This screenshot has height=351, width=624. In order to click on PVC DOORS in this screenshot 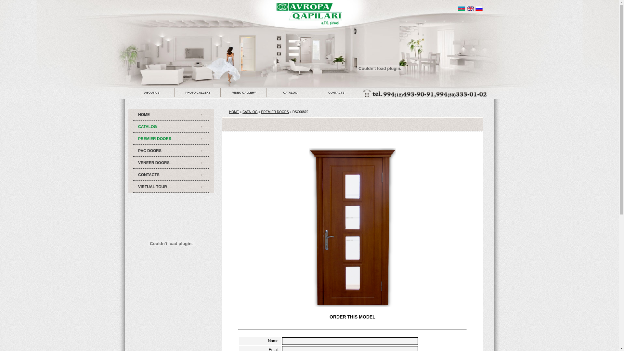, I will do `click(171, 151)`.